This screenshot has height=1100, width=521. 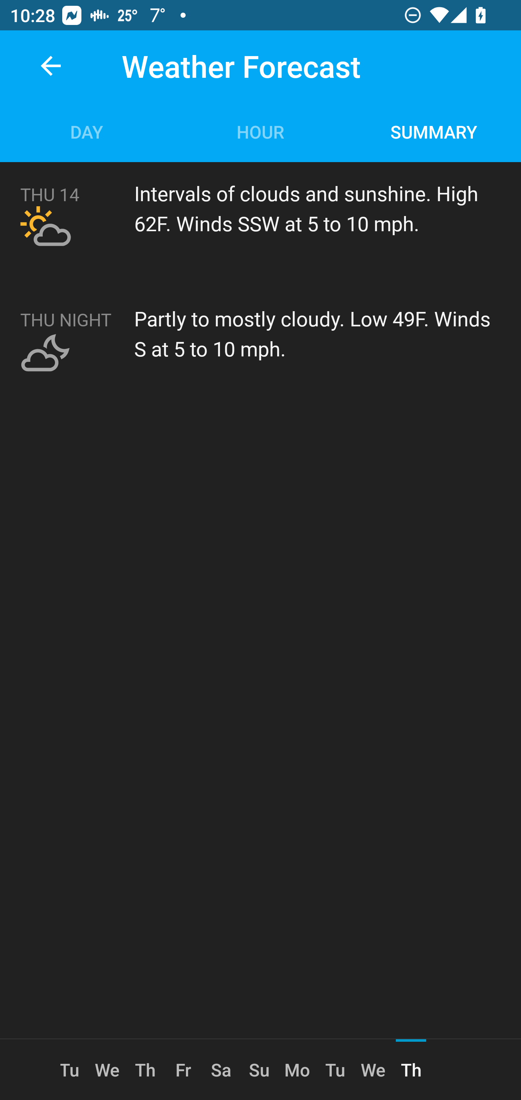 What do you see at coordinates (87, 131) in the screenshot?
I see `Day Tab DAY` at bounding box center [87, 131].